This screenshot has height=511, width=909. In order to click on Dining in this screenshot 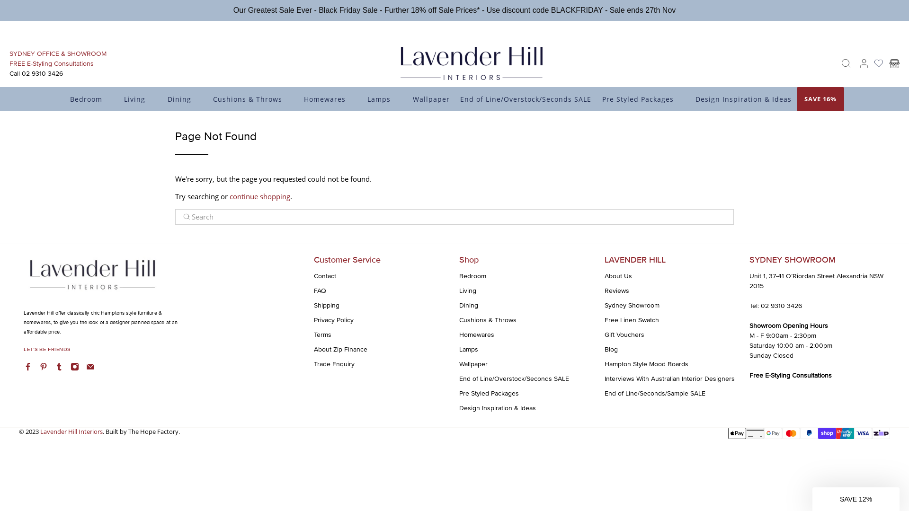, I will do `click(469, 306)`.